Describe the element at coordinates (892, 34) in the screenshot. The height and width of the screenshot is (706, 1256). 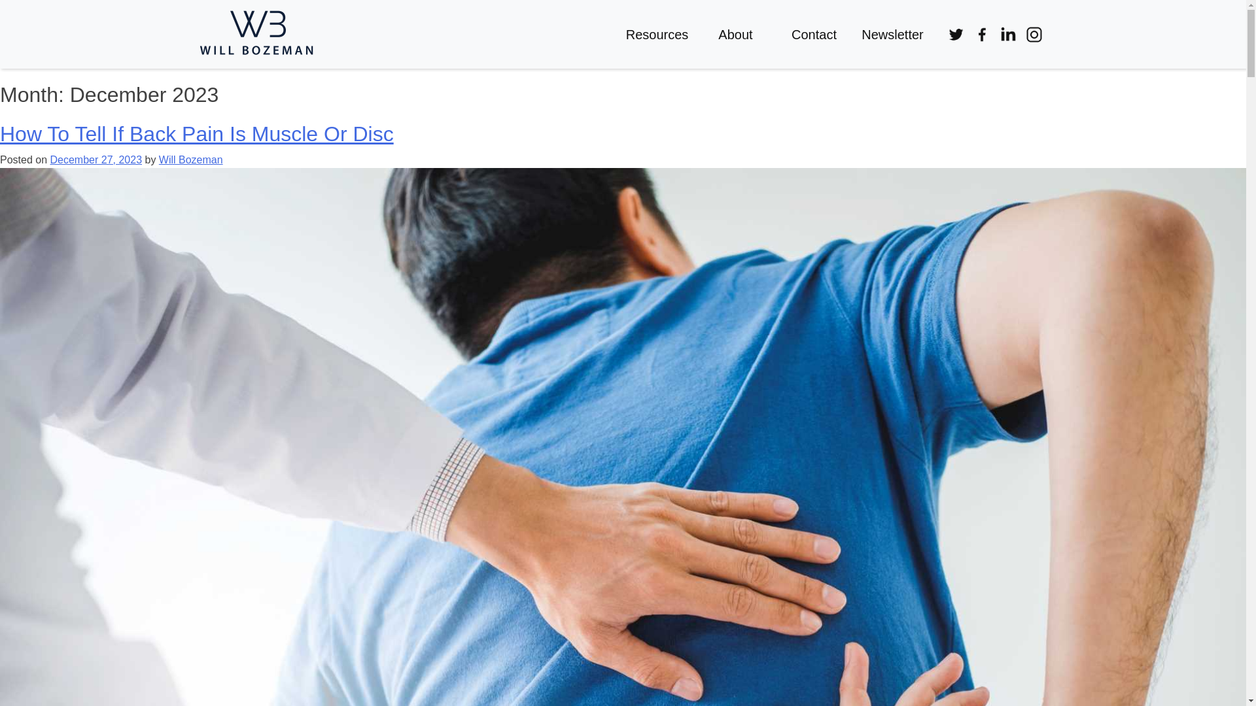
I see `Newsletter` at that location.